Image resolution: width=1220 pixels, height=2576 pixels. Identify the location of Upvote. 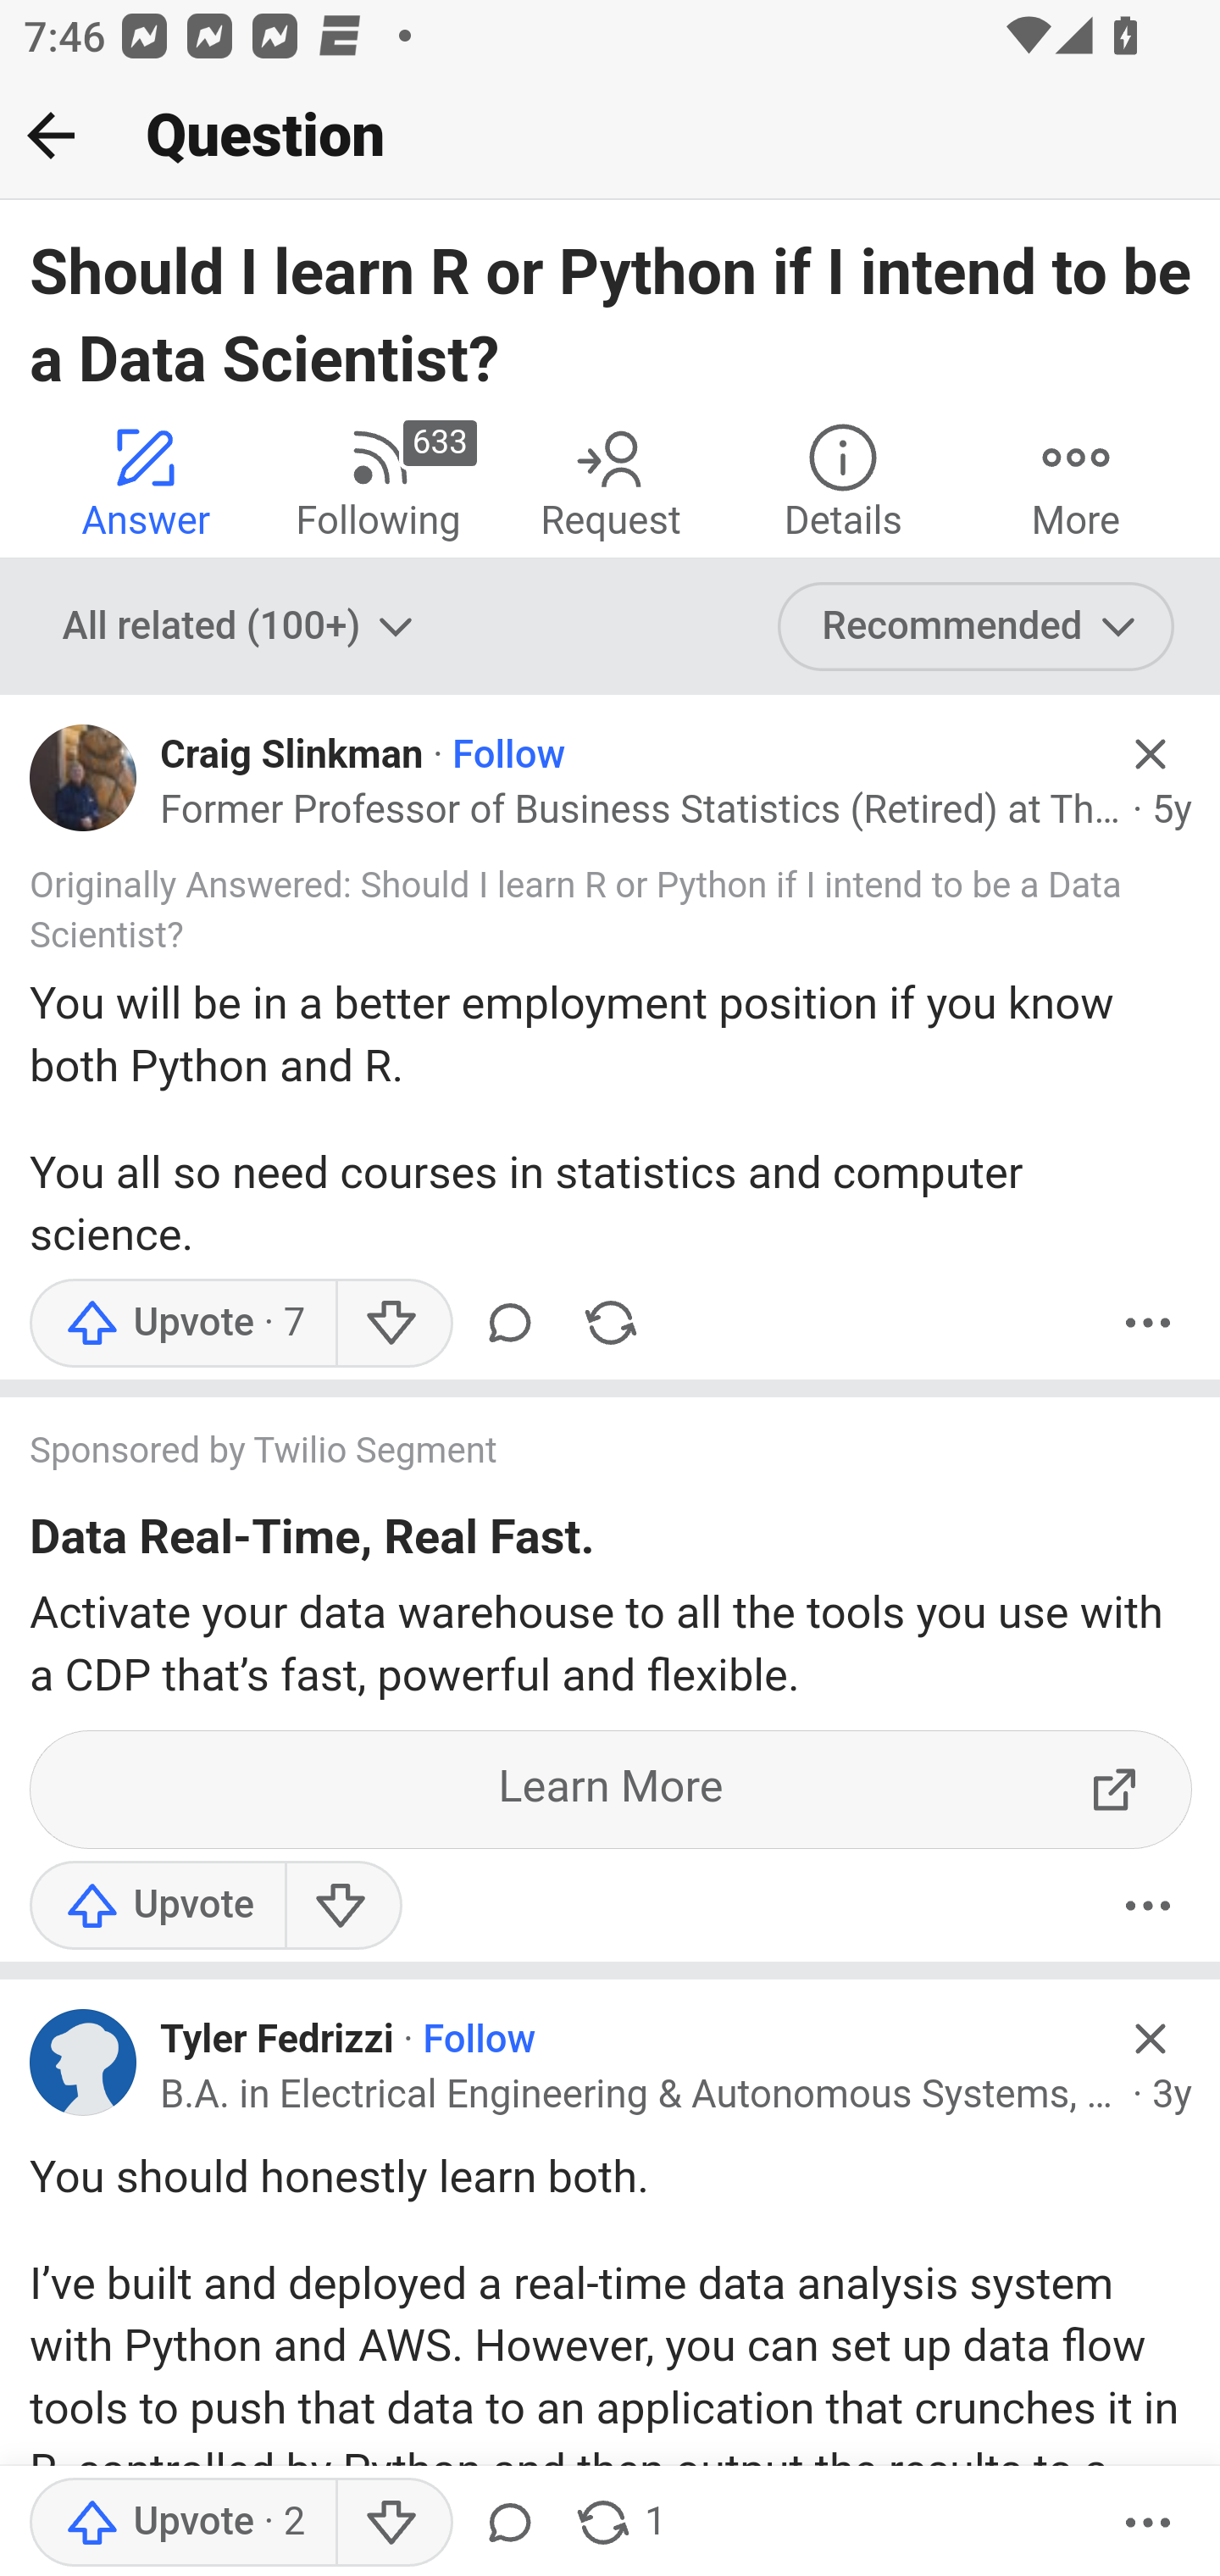
(158, 1906).